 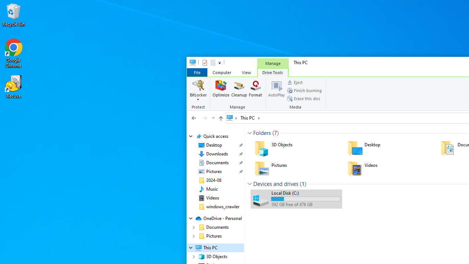 I want to click on Quick Access Toolbar, so click(x=208, y=62).